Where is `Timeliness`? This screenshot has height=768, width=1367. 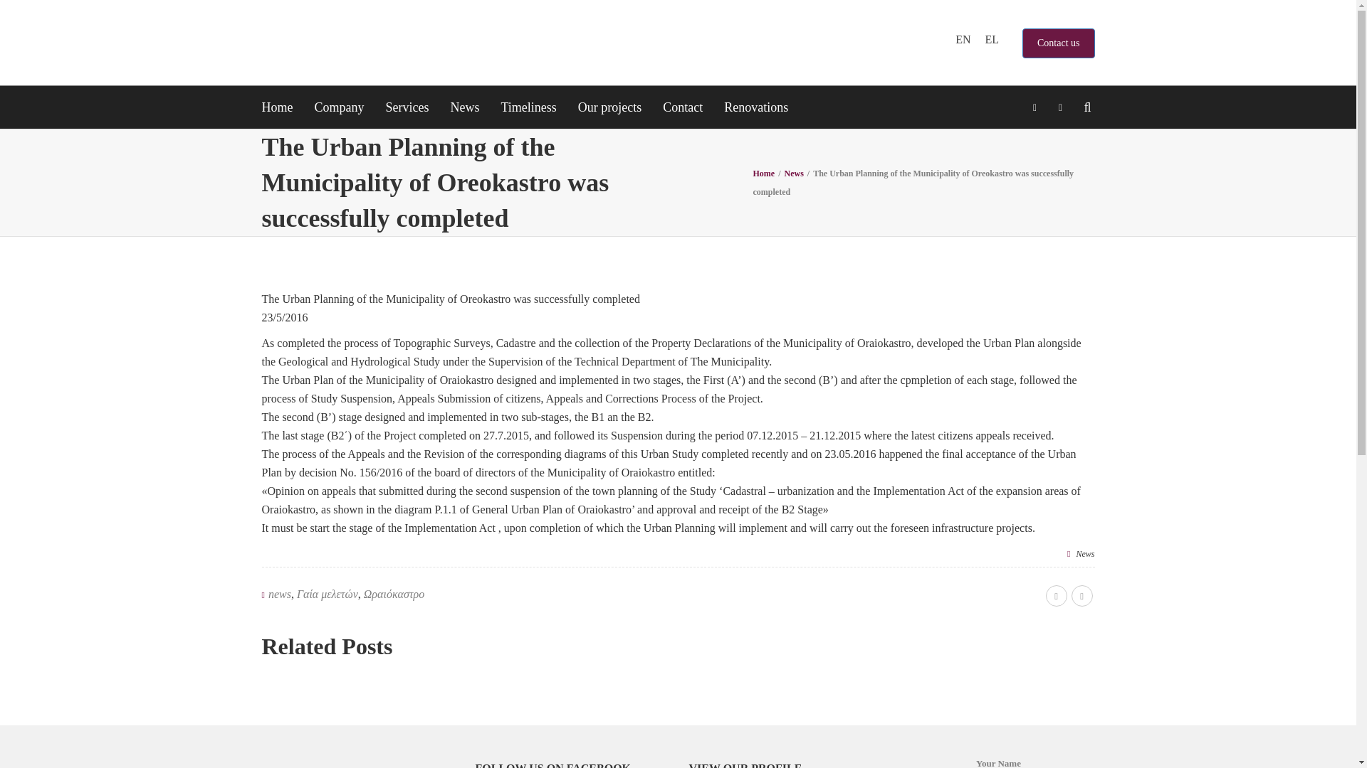 Timeliness is located at coordinates (528, 107).